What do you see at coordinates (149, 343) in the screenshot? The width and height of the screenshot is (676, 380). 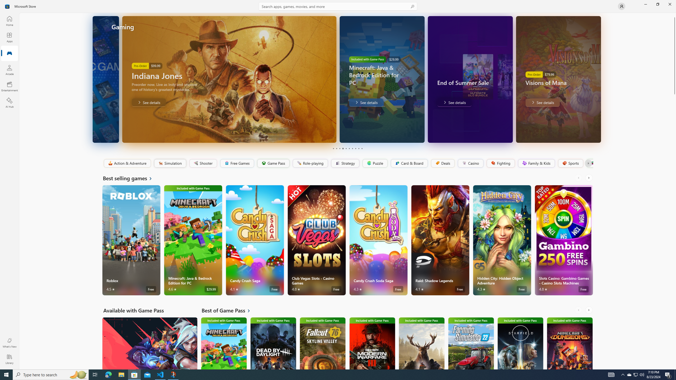 I see `Available with Game Pass. VALORANT` at bounding box center [149, 343].